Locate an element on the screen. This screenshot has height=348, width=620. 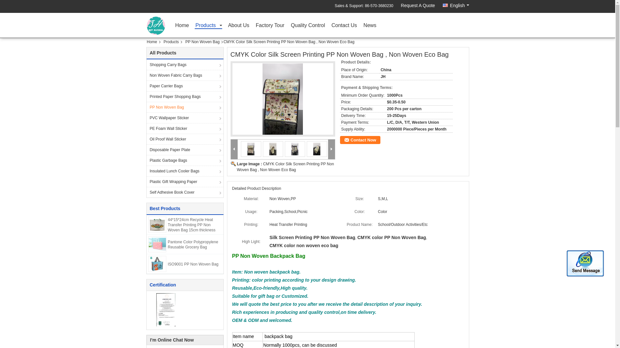
About Us is located at coordinates (238, 27).